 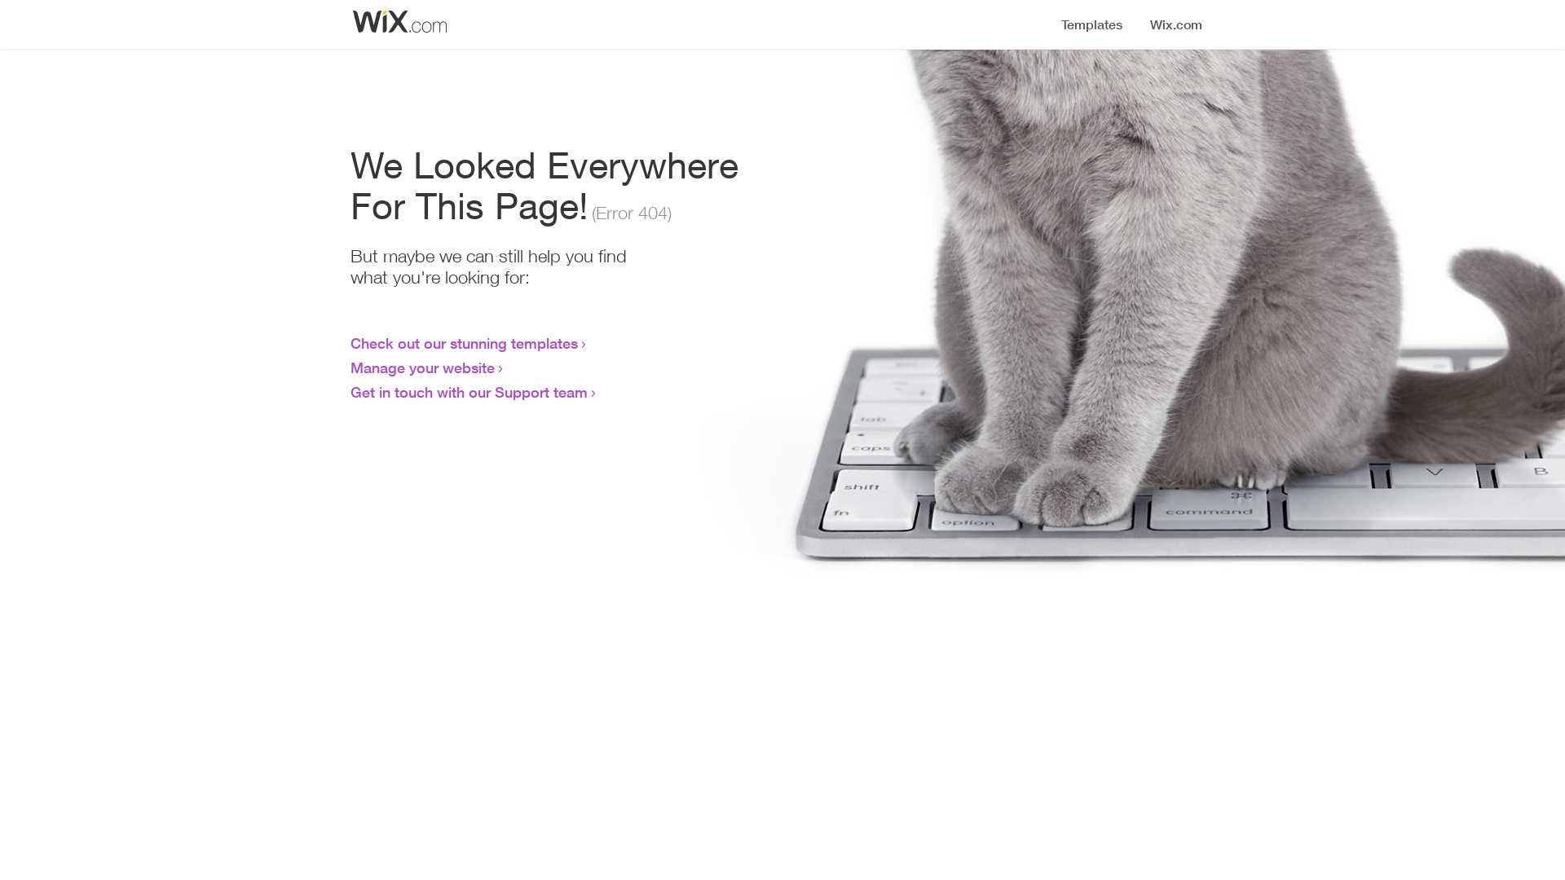 I want to click on Get in touch with our Support team, so click(x=469, y=392).